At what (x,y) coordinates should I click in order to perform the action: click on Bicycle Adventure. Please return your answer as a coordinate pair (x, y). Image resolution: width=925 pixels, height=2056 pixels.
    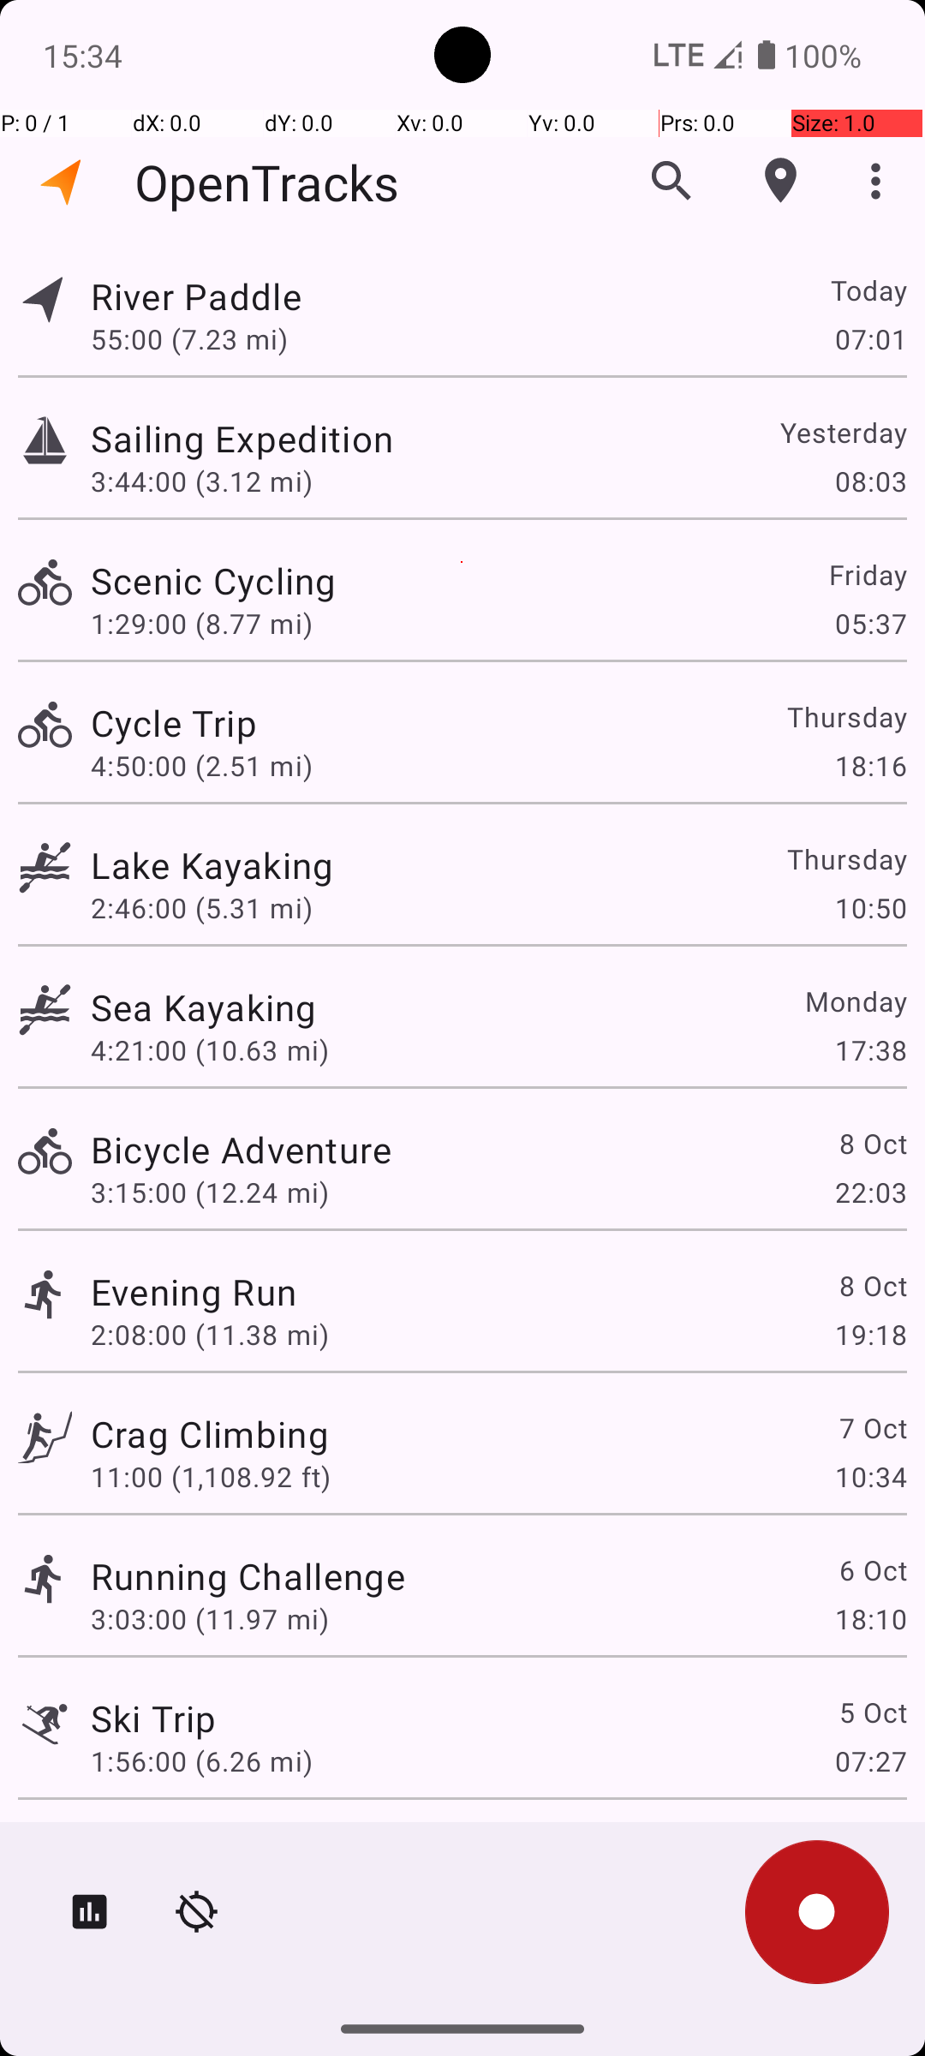
    Looking at the image, I should click on (242, 1150).